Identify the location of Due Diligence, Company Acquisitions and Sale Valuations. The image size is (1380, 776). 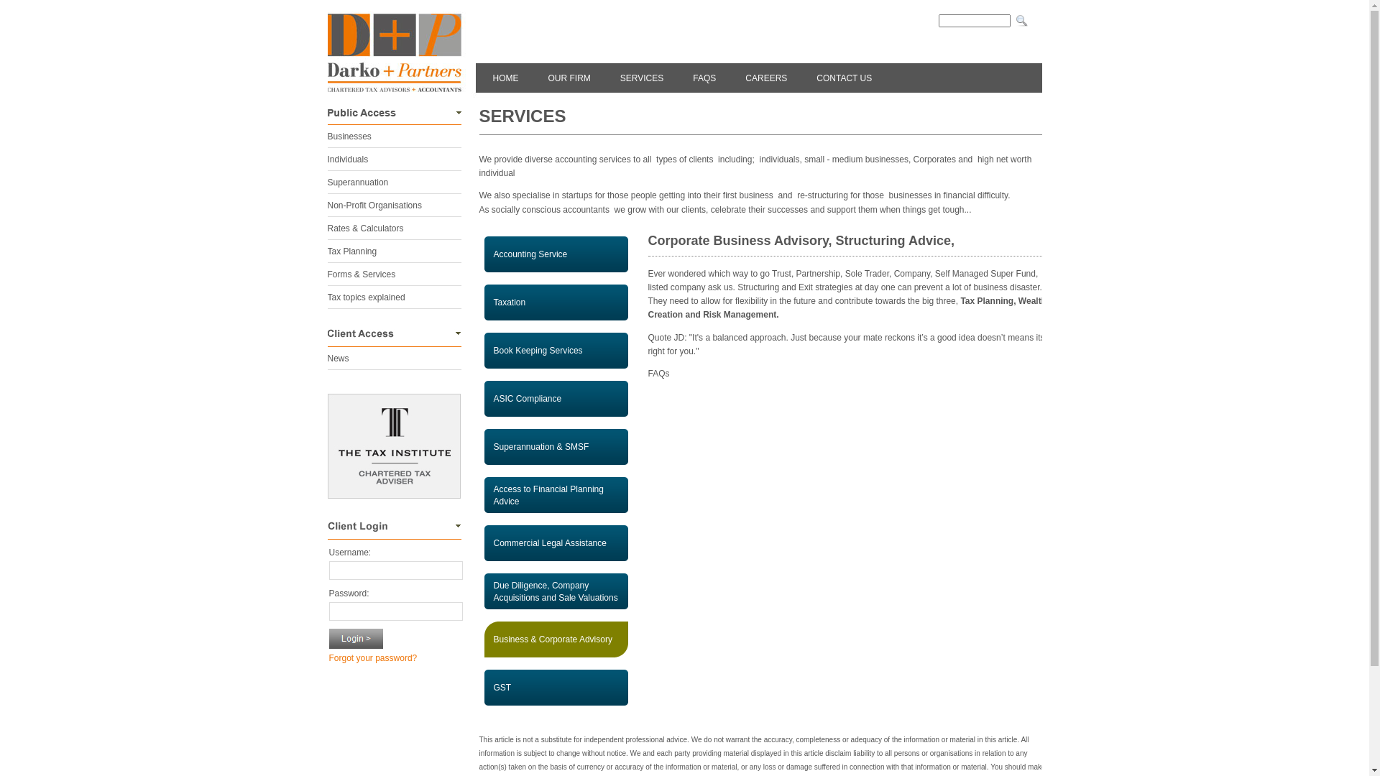
(555, 592).